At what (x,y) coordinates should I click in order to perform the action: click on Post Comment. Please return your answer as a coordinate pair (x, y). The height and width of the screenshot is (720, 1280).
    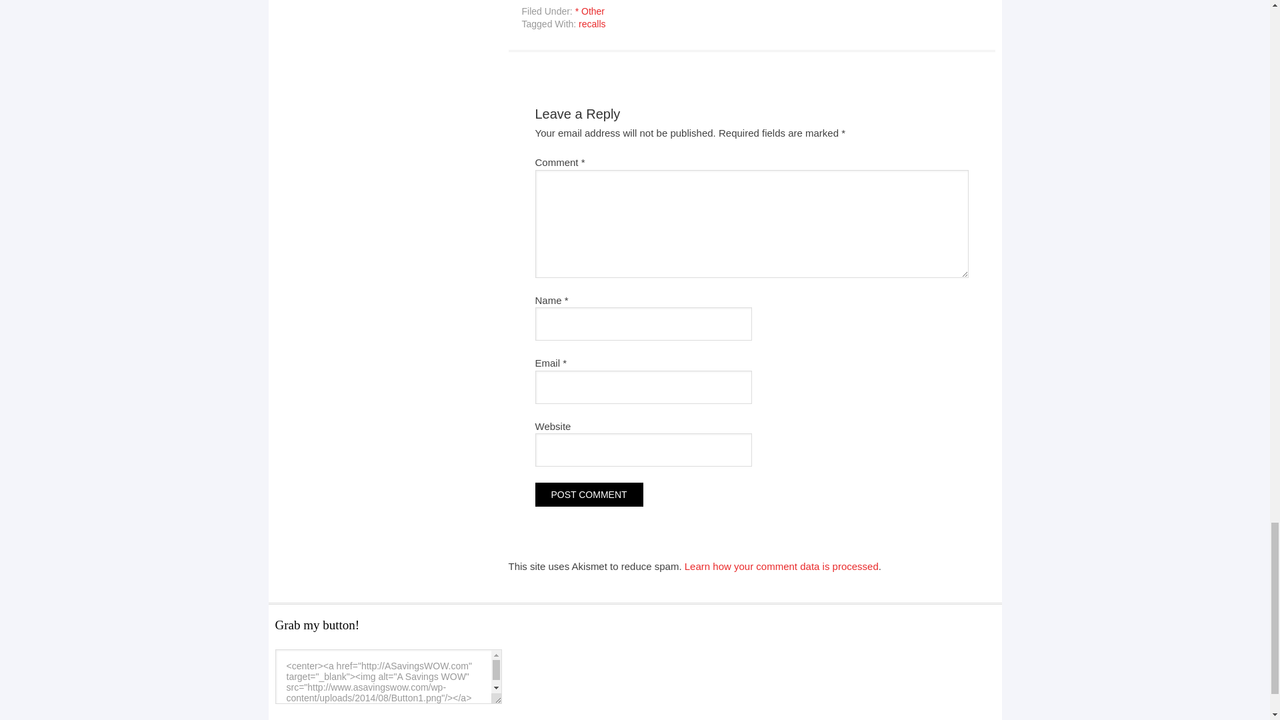
    Looking at the image, I should click on (588, 495).